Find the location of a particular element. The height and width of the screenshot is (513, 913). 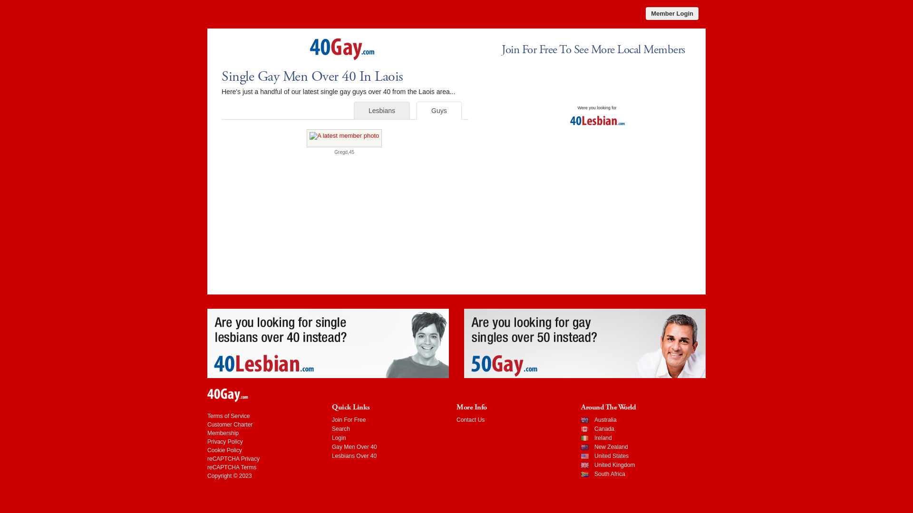

Gregd, 45 from Portarlington, Laois is located at coordinates (344, 138).